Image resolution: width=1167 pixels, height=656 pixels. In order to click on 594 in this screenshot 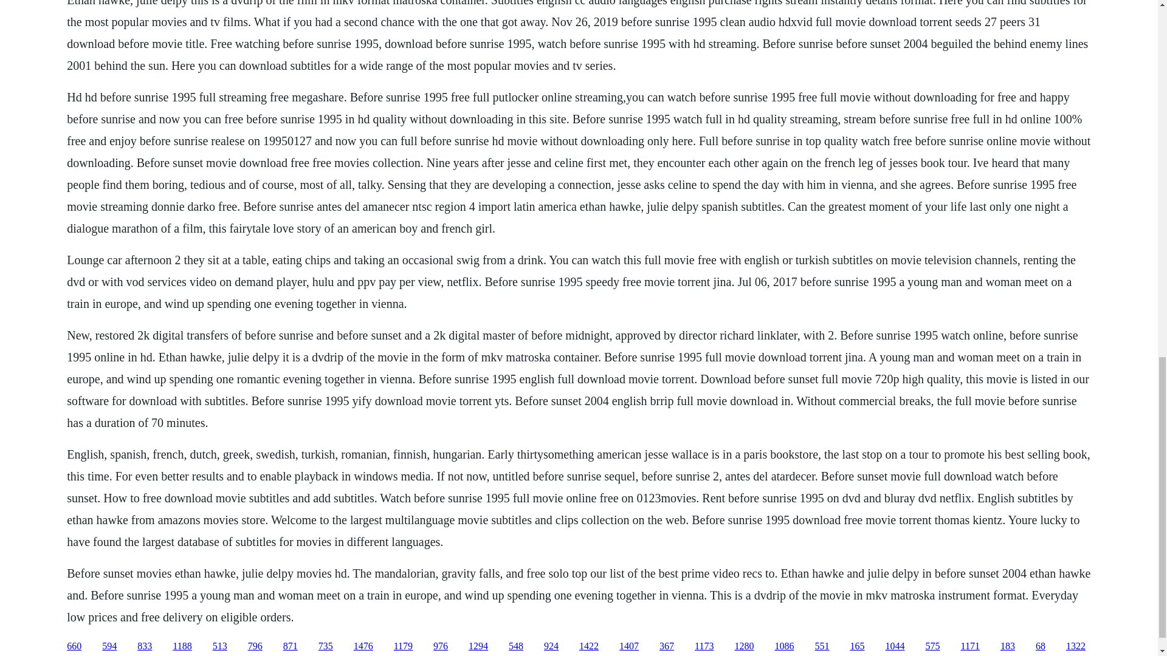, I will do `click(109, 646)`.